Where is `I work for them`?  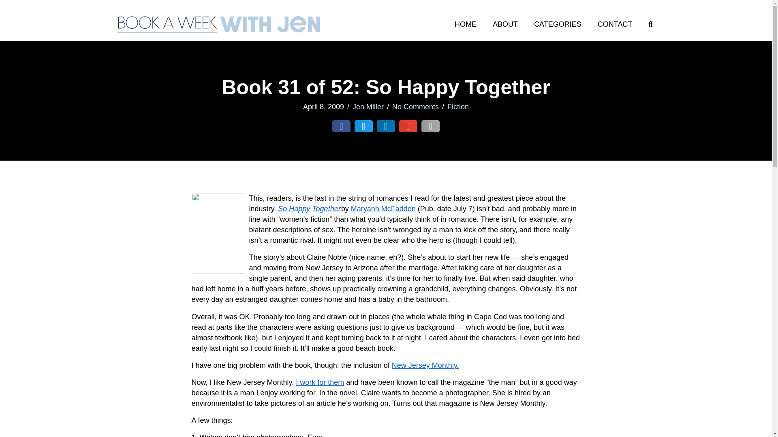
I work for them is located at coordinates (319, 382).